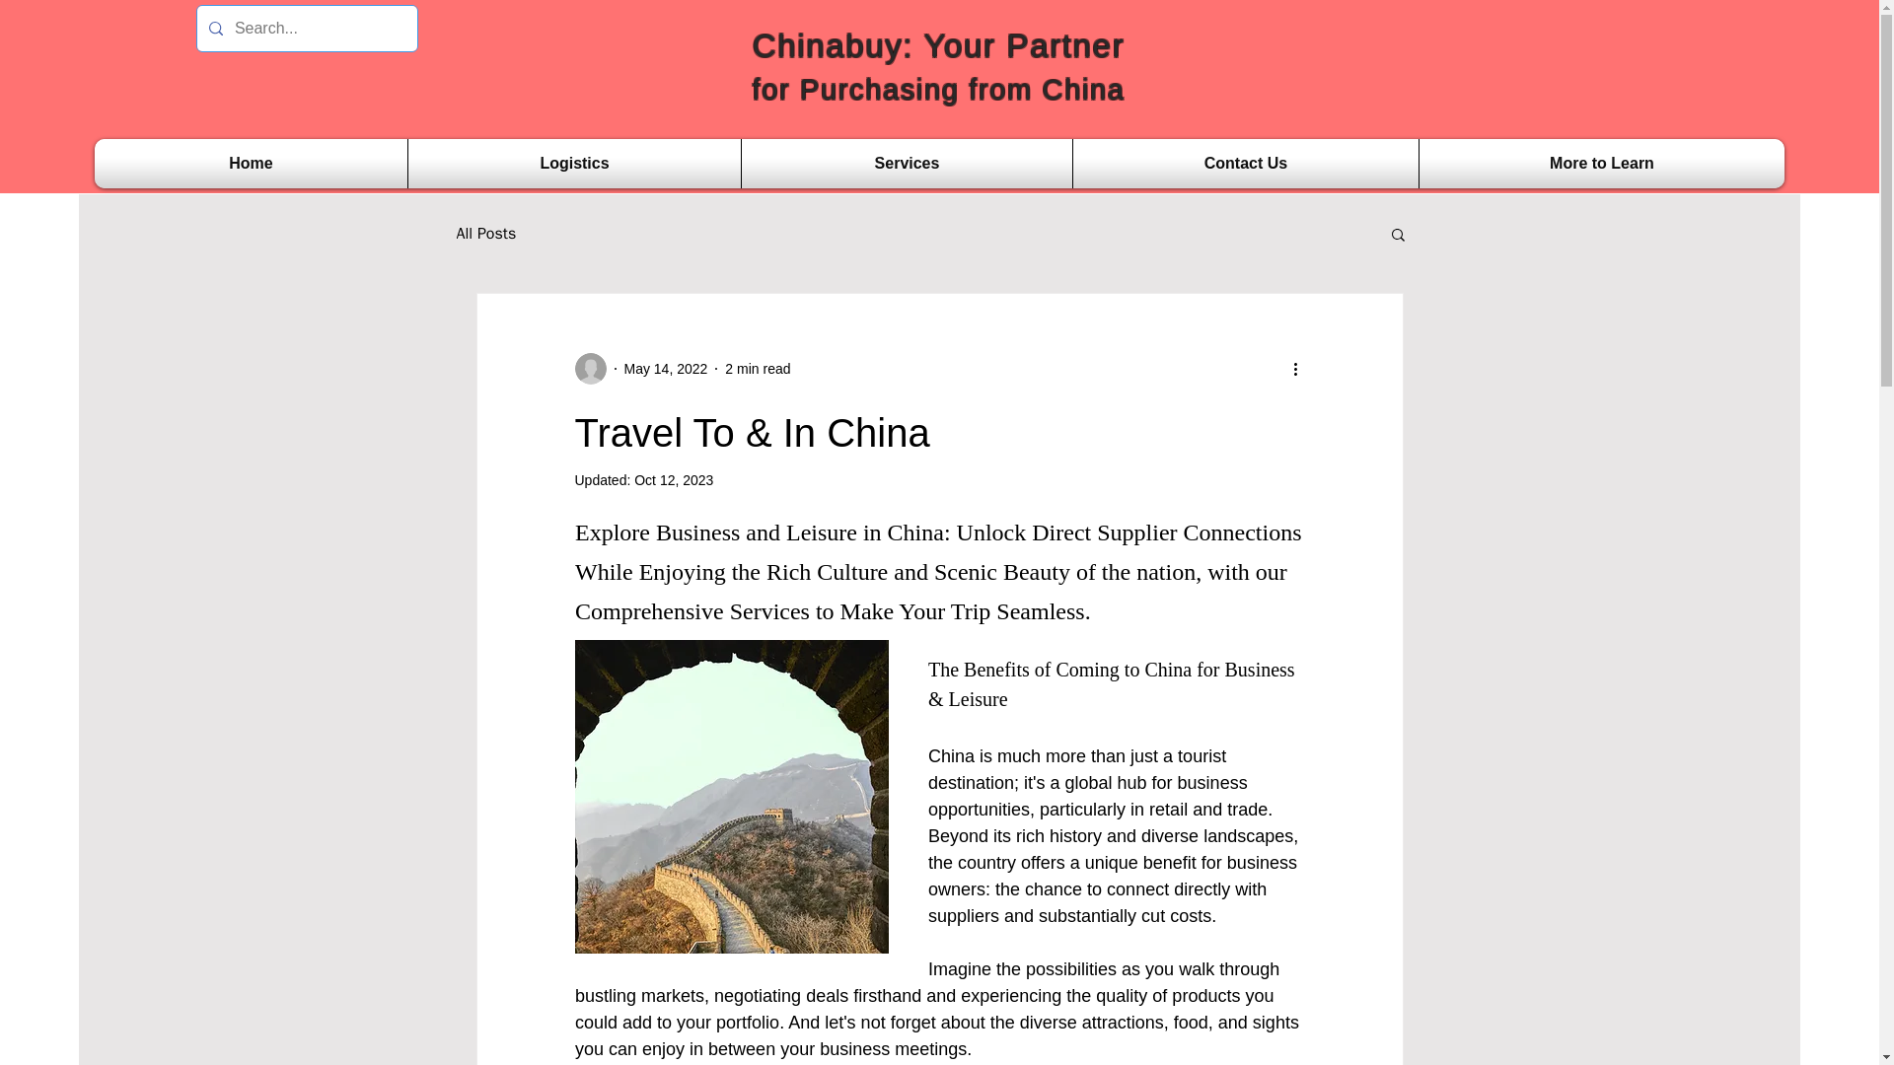 This screenshot has height=1065, width=1894. I want to click on 2 min read, so click(758, 369).